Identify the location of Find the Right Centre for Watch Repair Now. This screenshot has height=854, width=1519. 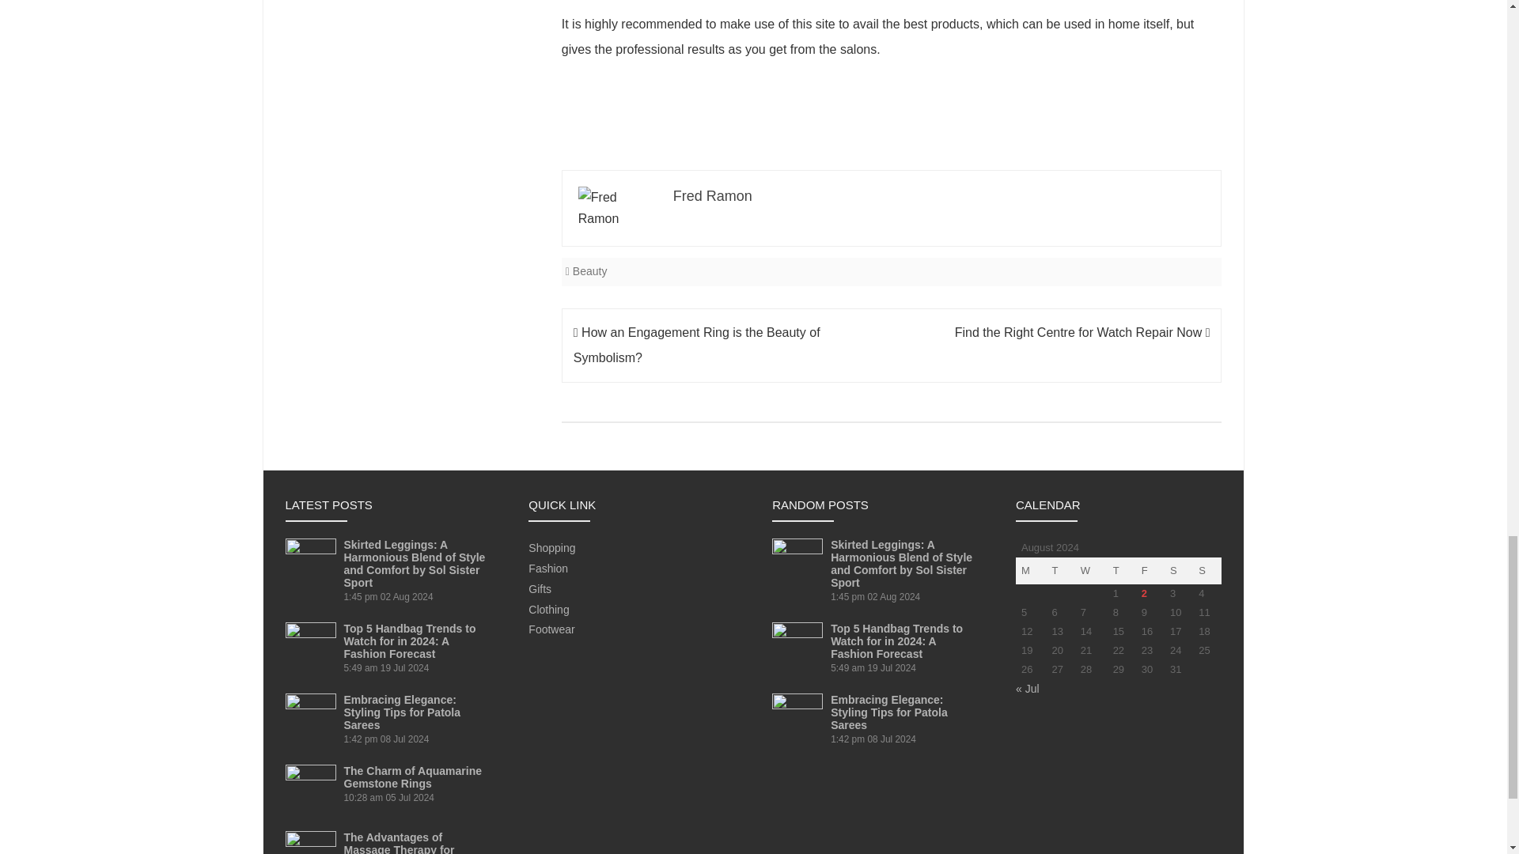
(1082, 332).